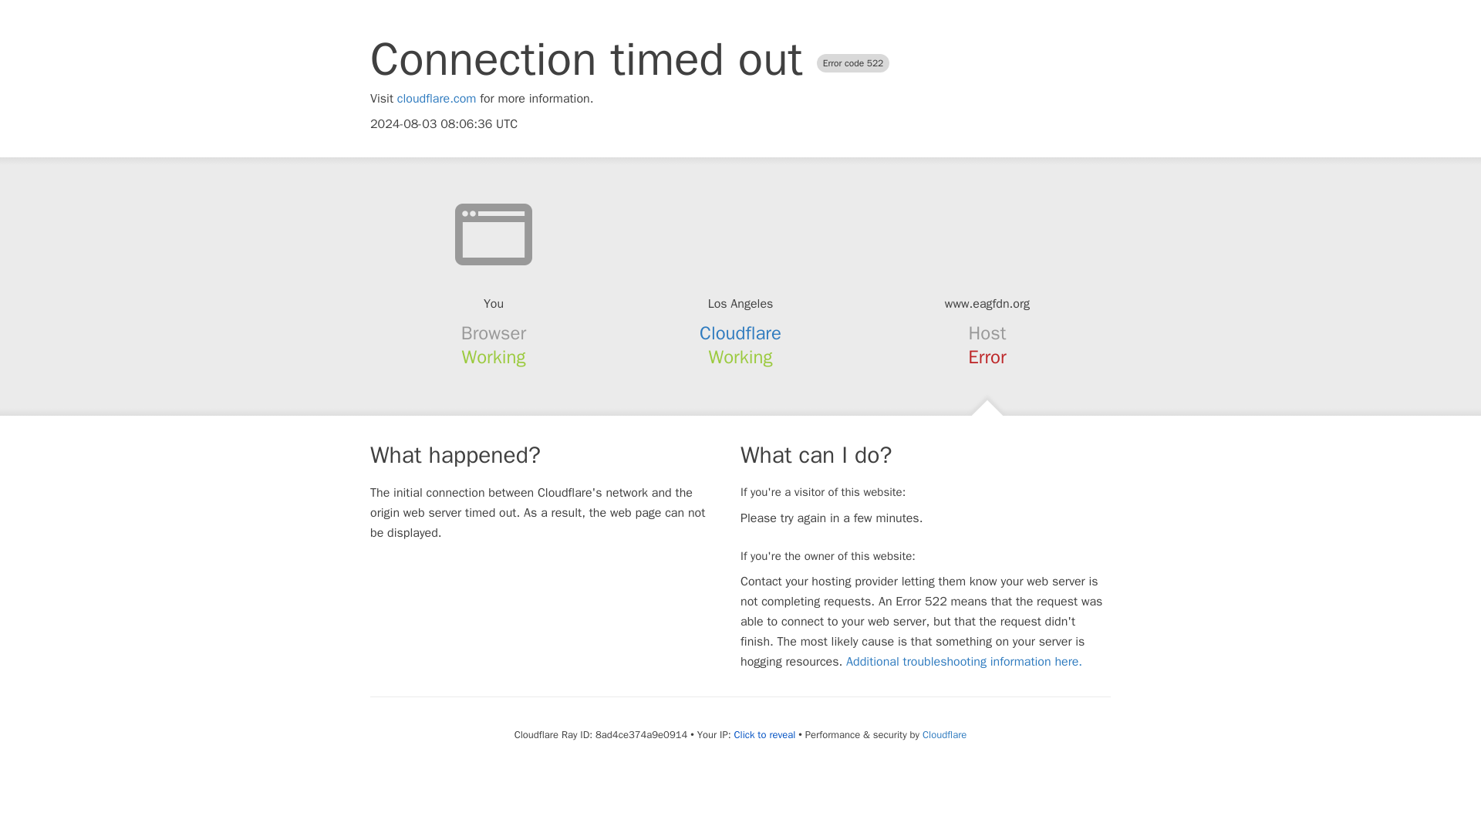 This screenshot has width=1481, height=833. Describe the element at coordinates (944, 734) in the screenshot. I see `Cloudflare` at that location.